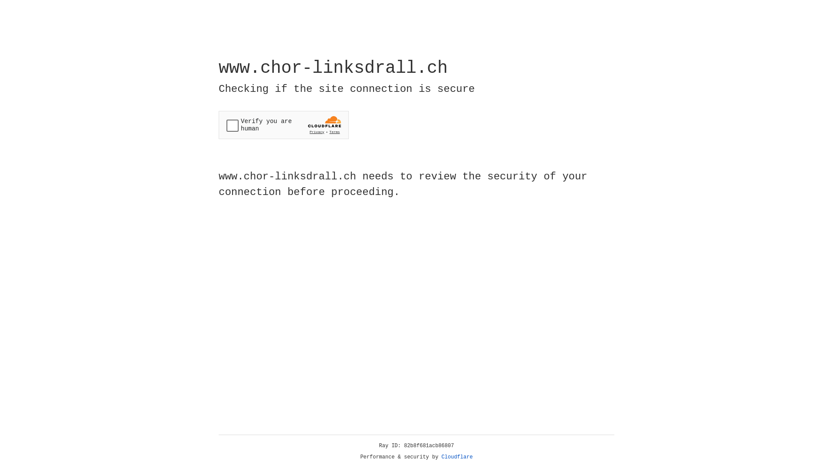 This screenshot has height=468, width=833. What do you see at coordinates (284, 125) in the screenshot?
I see `Widget containing a Cloudflare security challenge` at bounding box center [284, 125].